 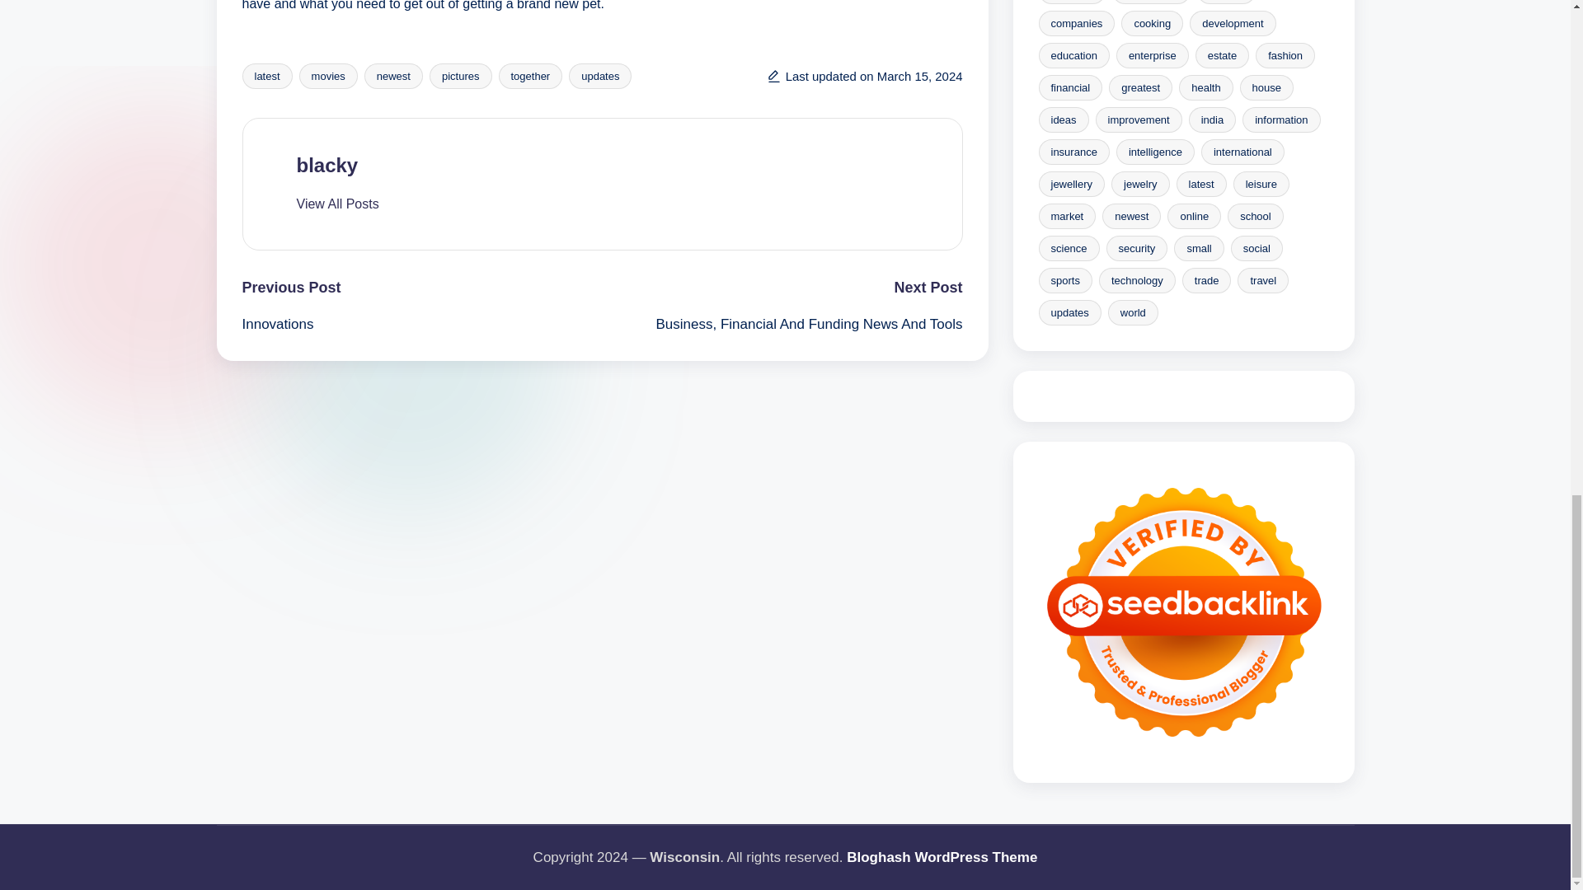 I want to click on updates, so click(x=600, y=76).